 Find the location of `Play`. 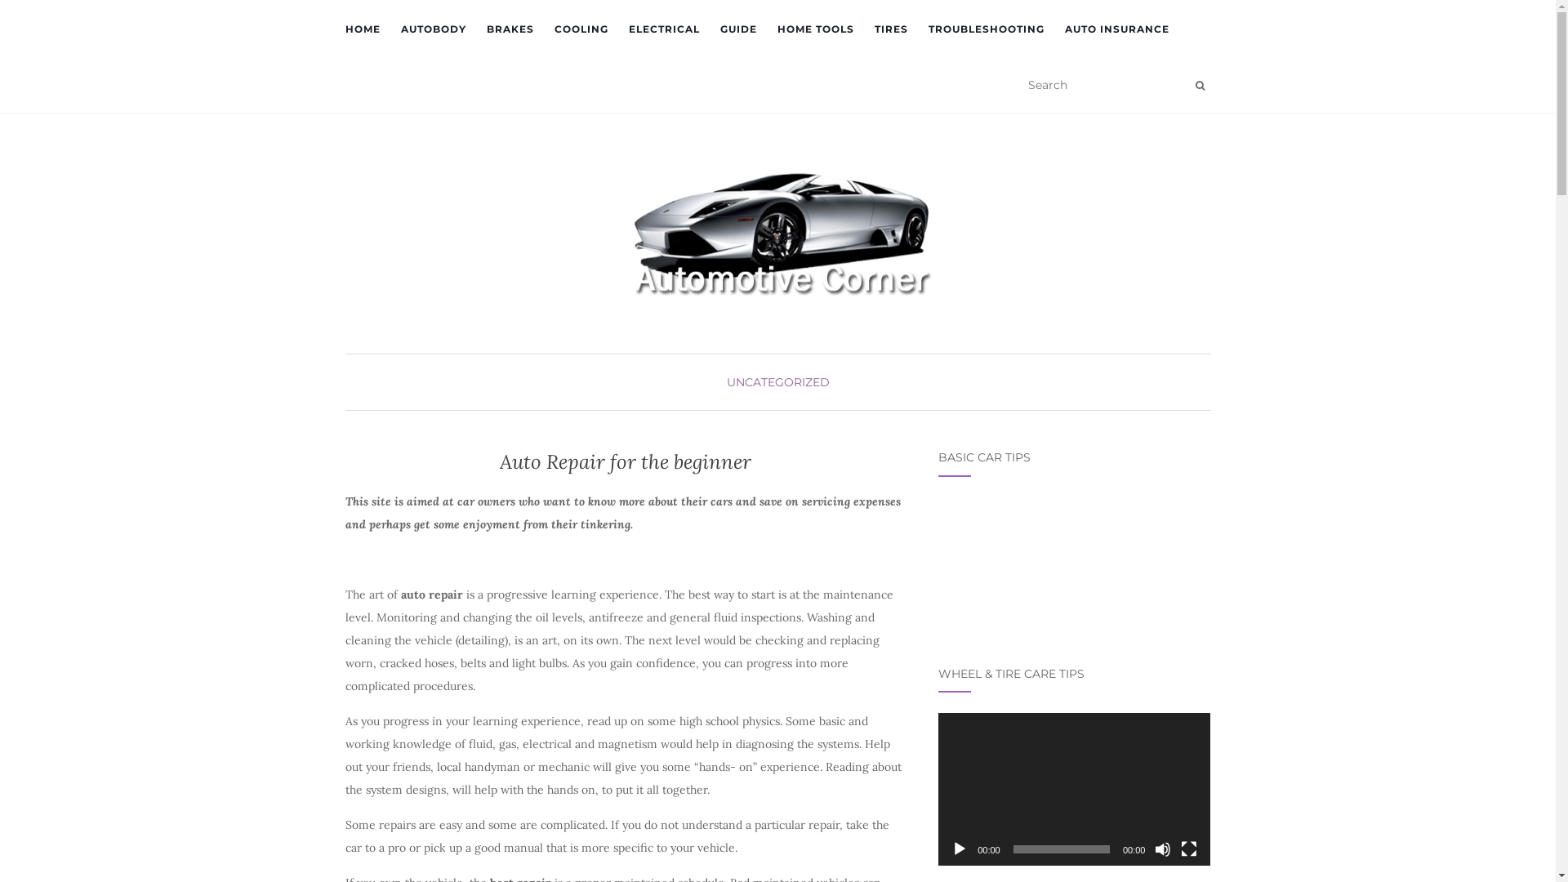

Play is located at coordinates (960, 849).